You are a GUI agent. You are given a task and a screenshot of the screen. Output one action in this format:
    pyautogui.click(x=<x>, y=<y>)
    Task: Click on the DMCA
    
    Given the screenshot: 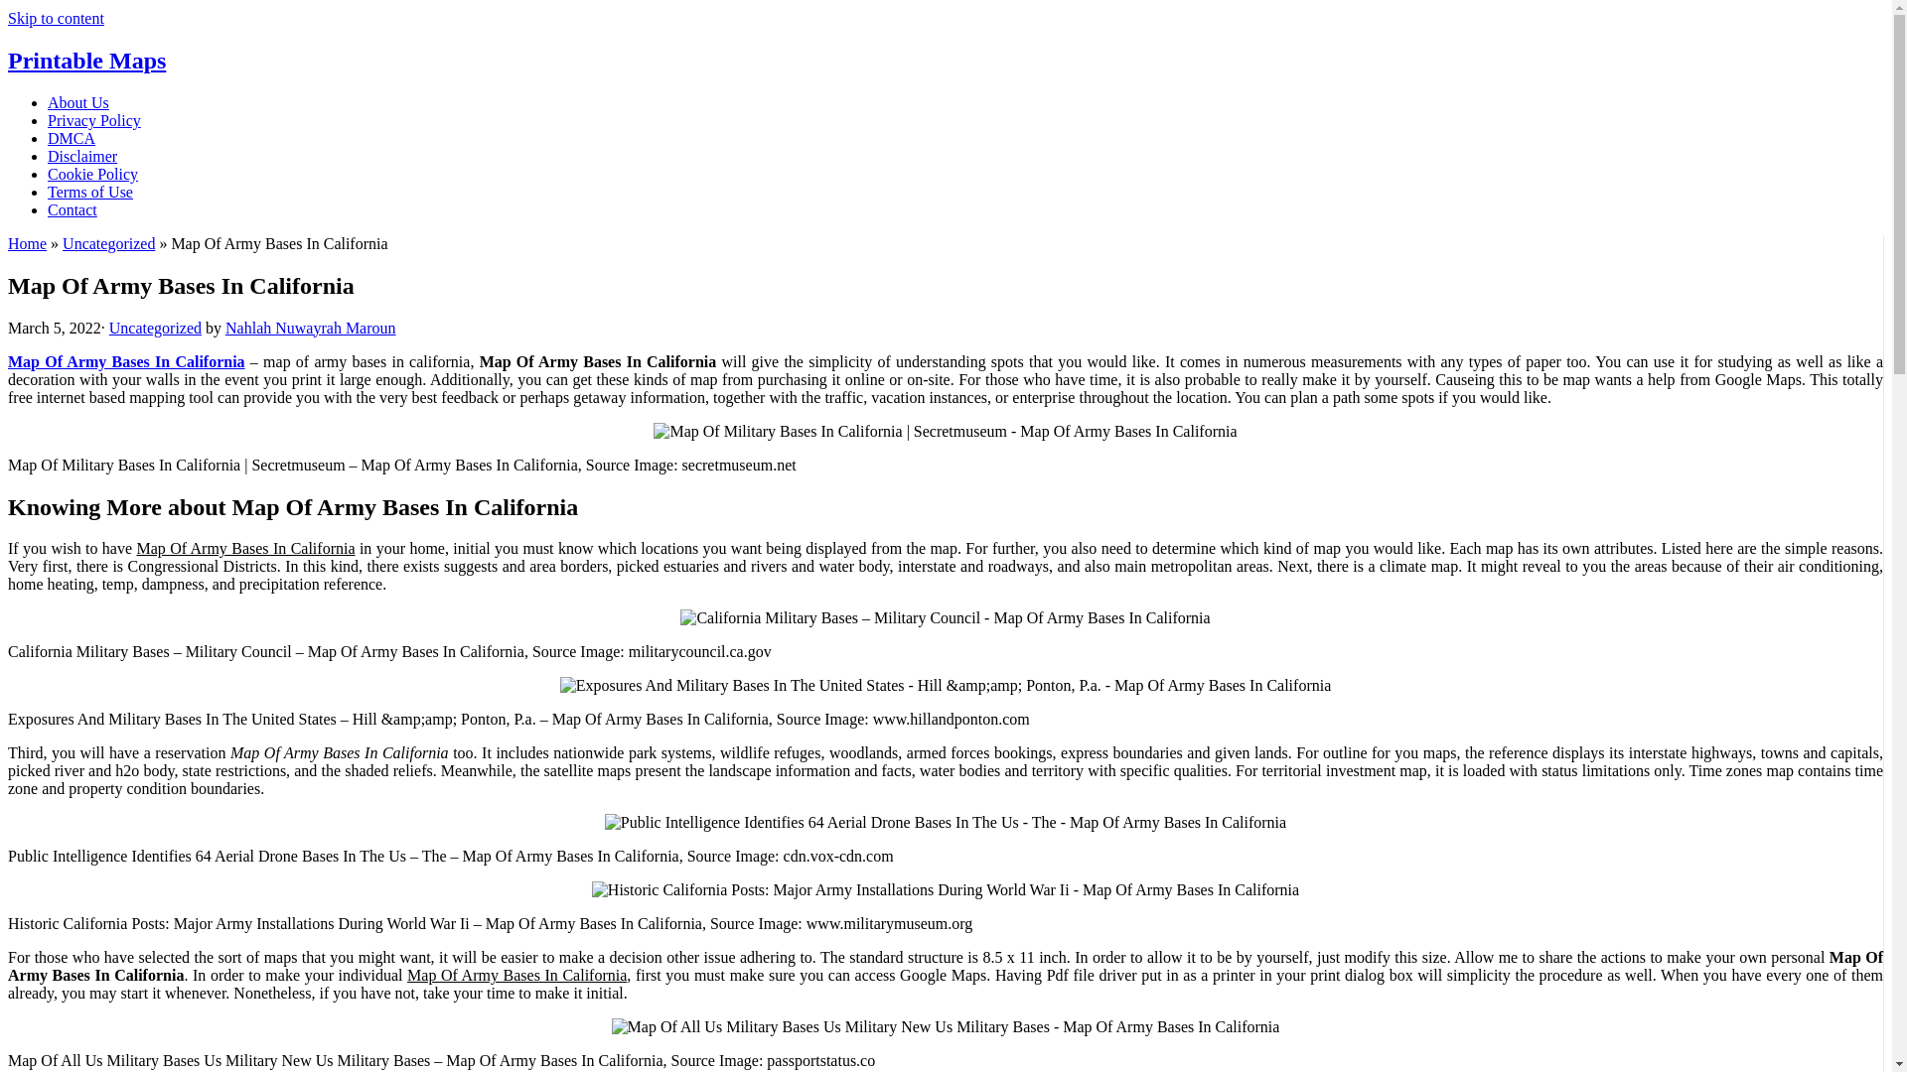 What is the action you would take?
    pyautogui.click(x=72, y=137)
    